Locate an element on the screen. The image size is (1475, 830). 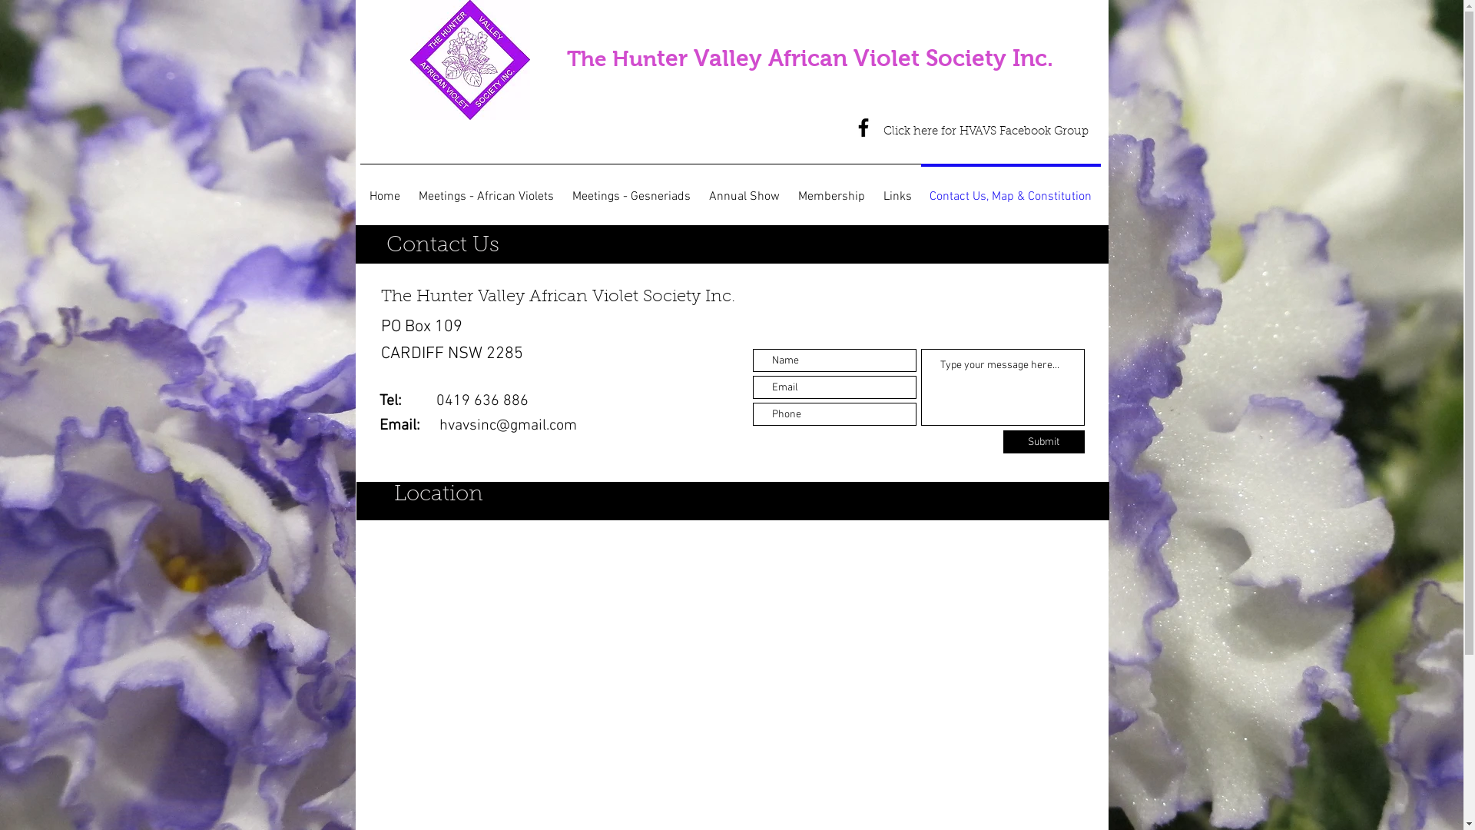
Membership is located at coordinates (831, 190).